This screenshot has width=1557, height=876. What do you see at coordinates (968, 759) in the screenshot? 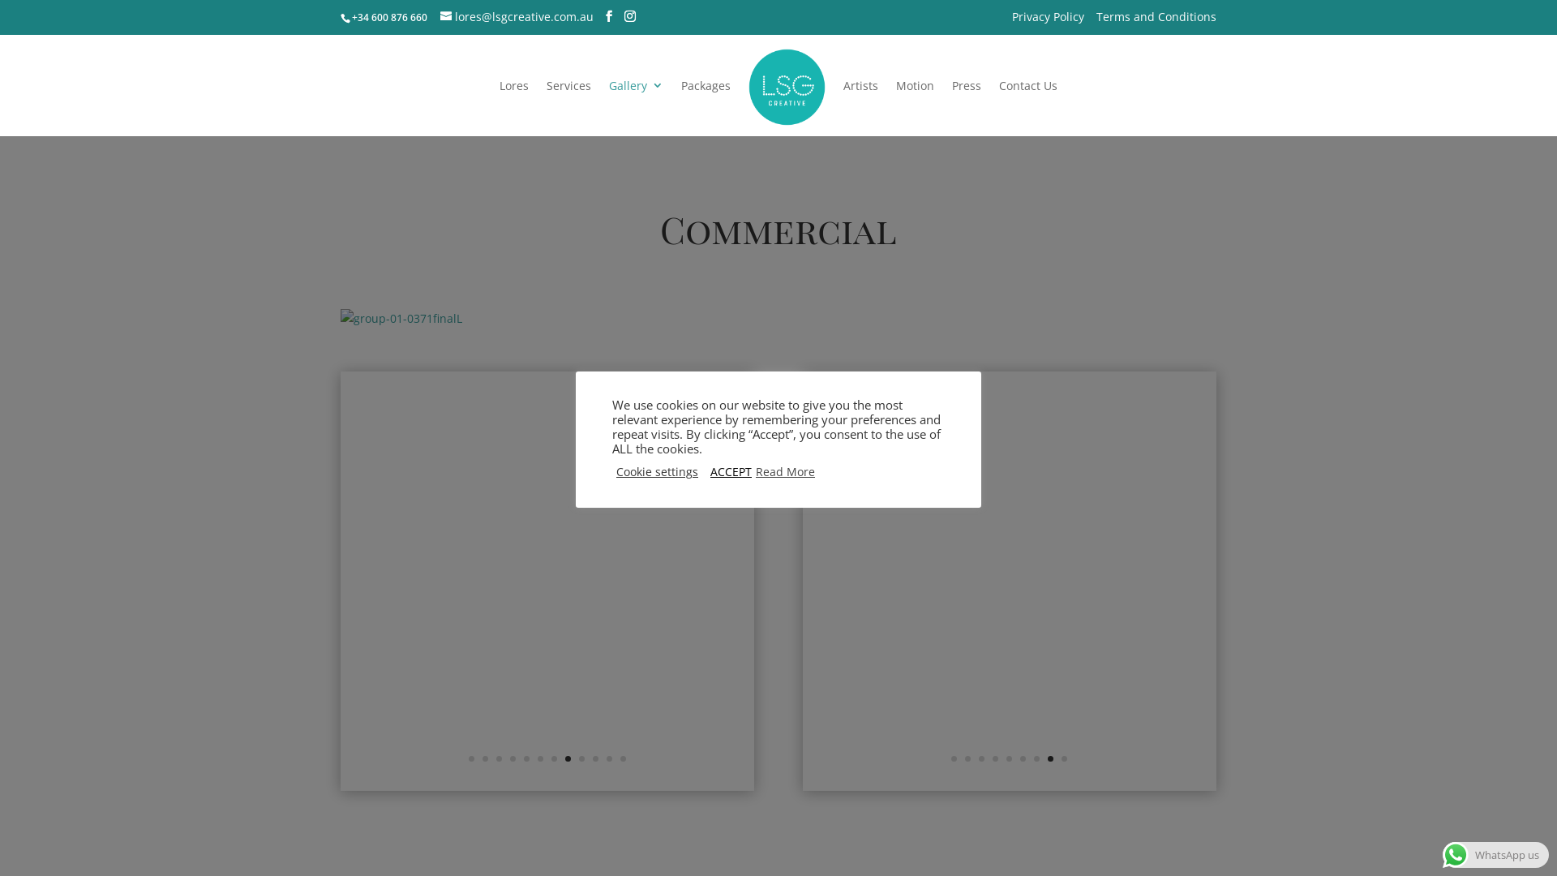
I see `2` at bounding box center [968, 759].